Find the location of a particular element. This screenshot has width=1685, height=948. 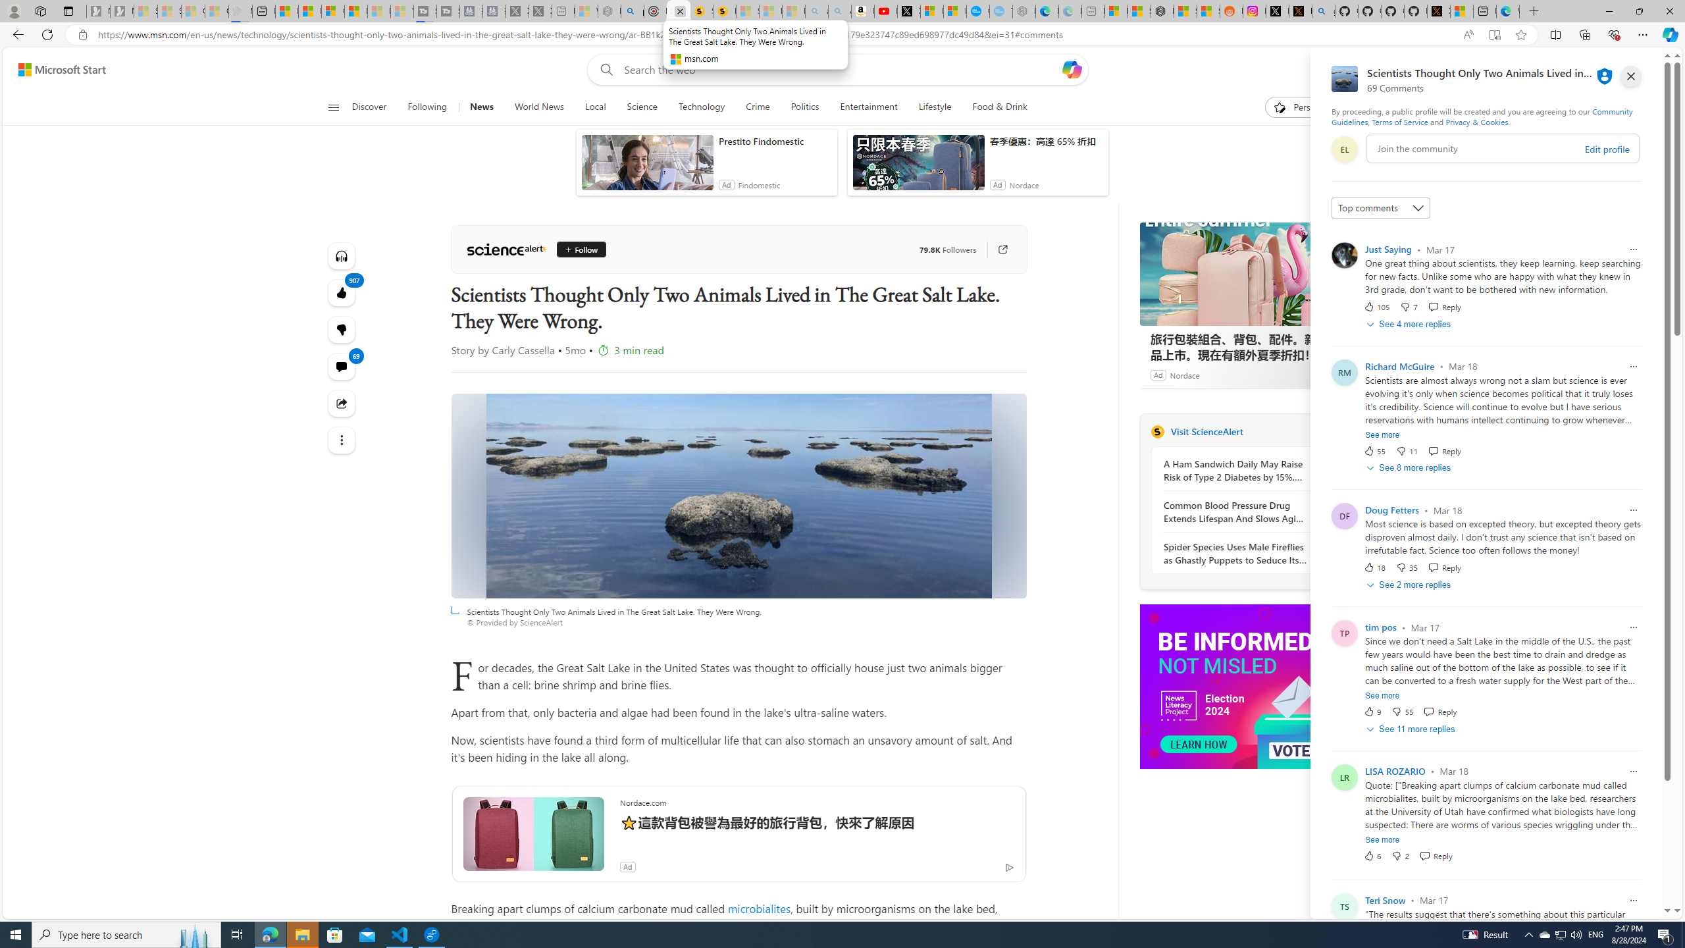

Food & Drink is located at coordinates (1000, 107).